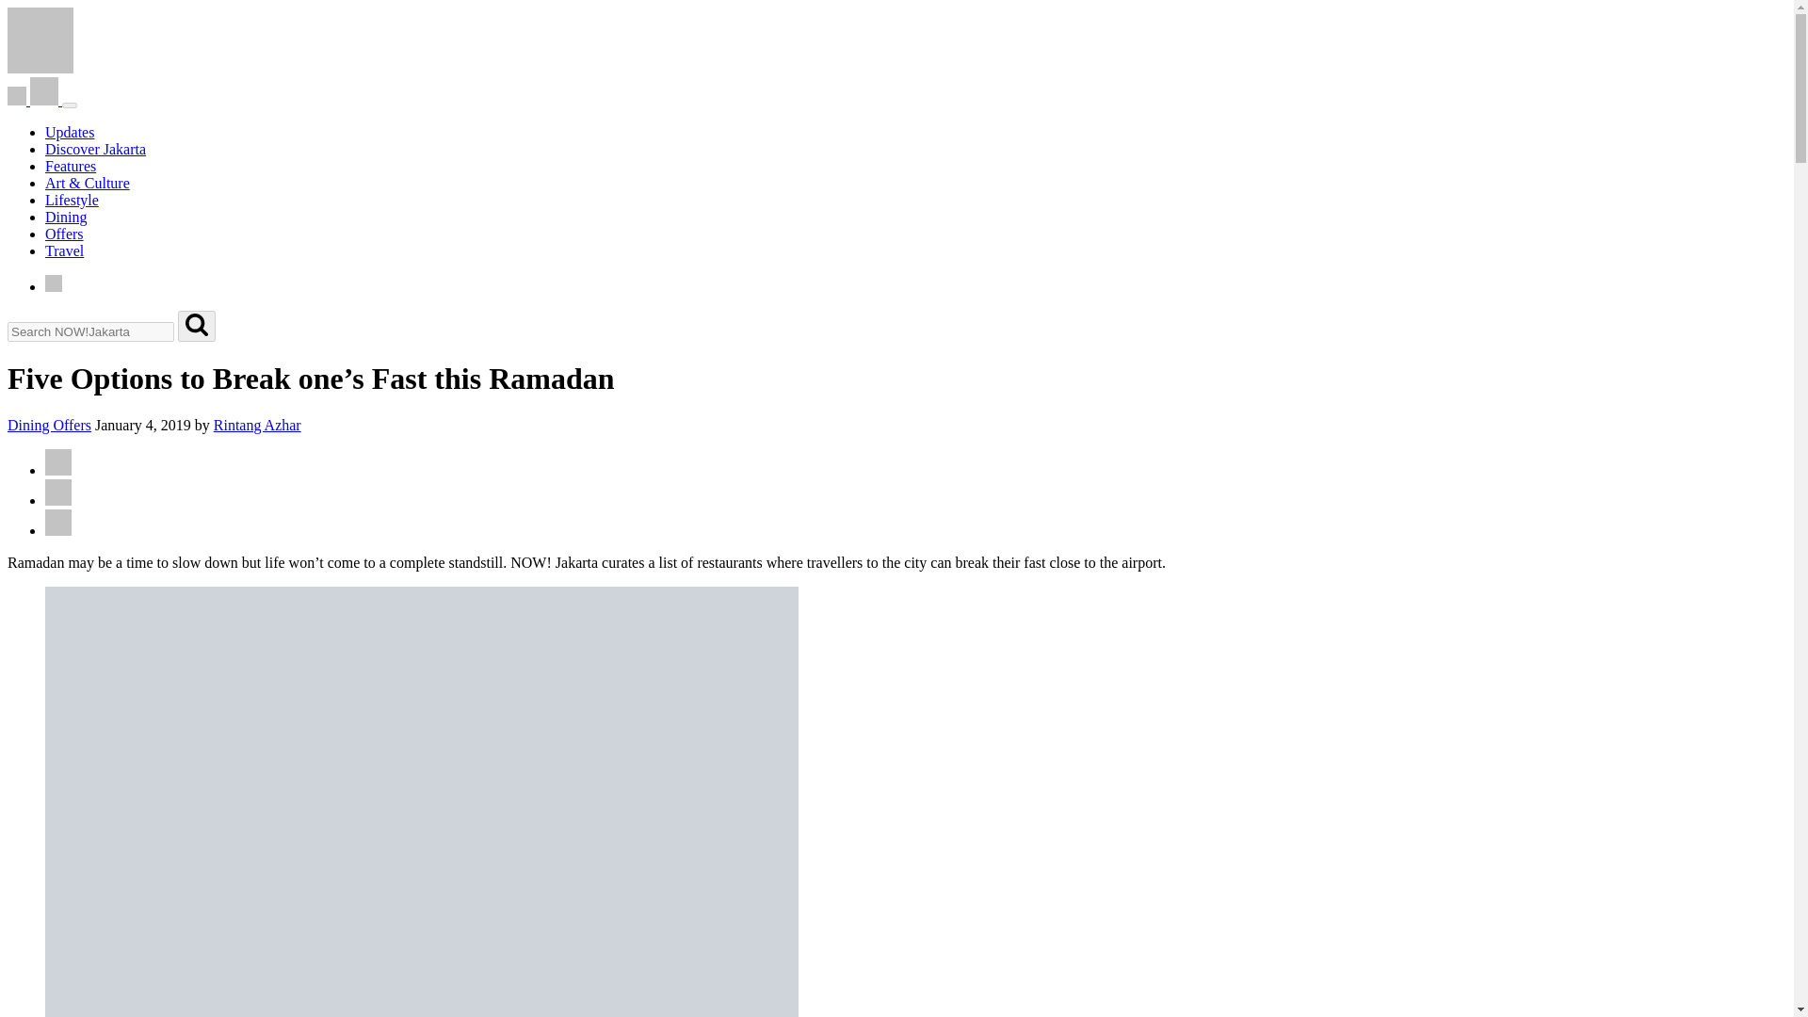  What do you see at coordinates (72, 200) in the screenshot?
I see `Lifestyle` at bounding box center [72, 200].